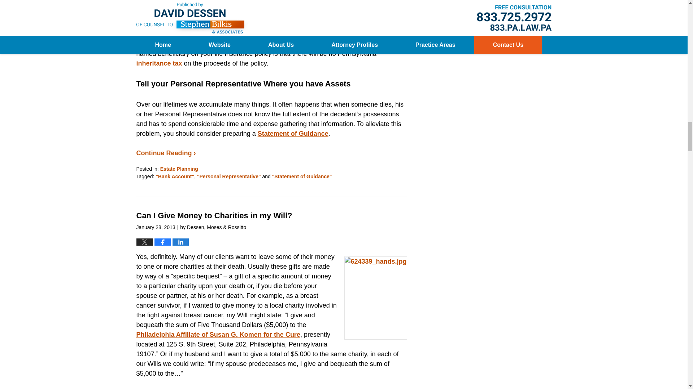 Image resolution: width=693 pixels, height=389 pixels. Describe the element at coordinates (214, 215) in the screenshot. I see `Permalink to Can I Give Money to Charities in my Will?` at that location.